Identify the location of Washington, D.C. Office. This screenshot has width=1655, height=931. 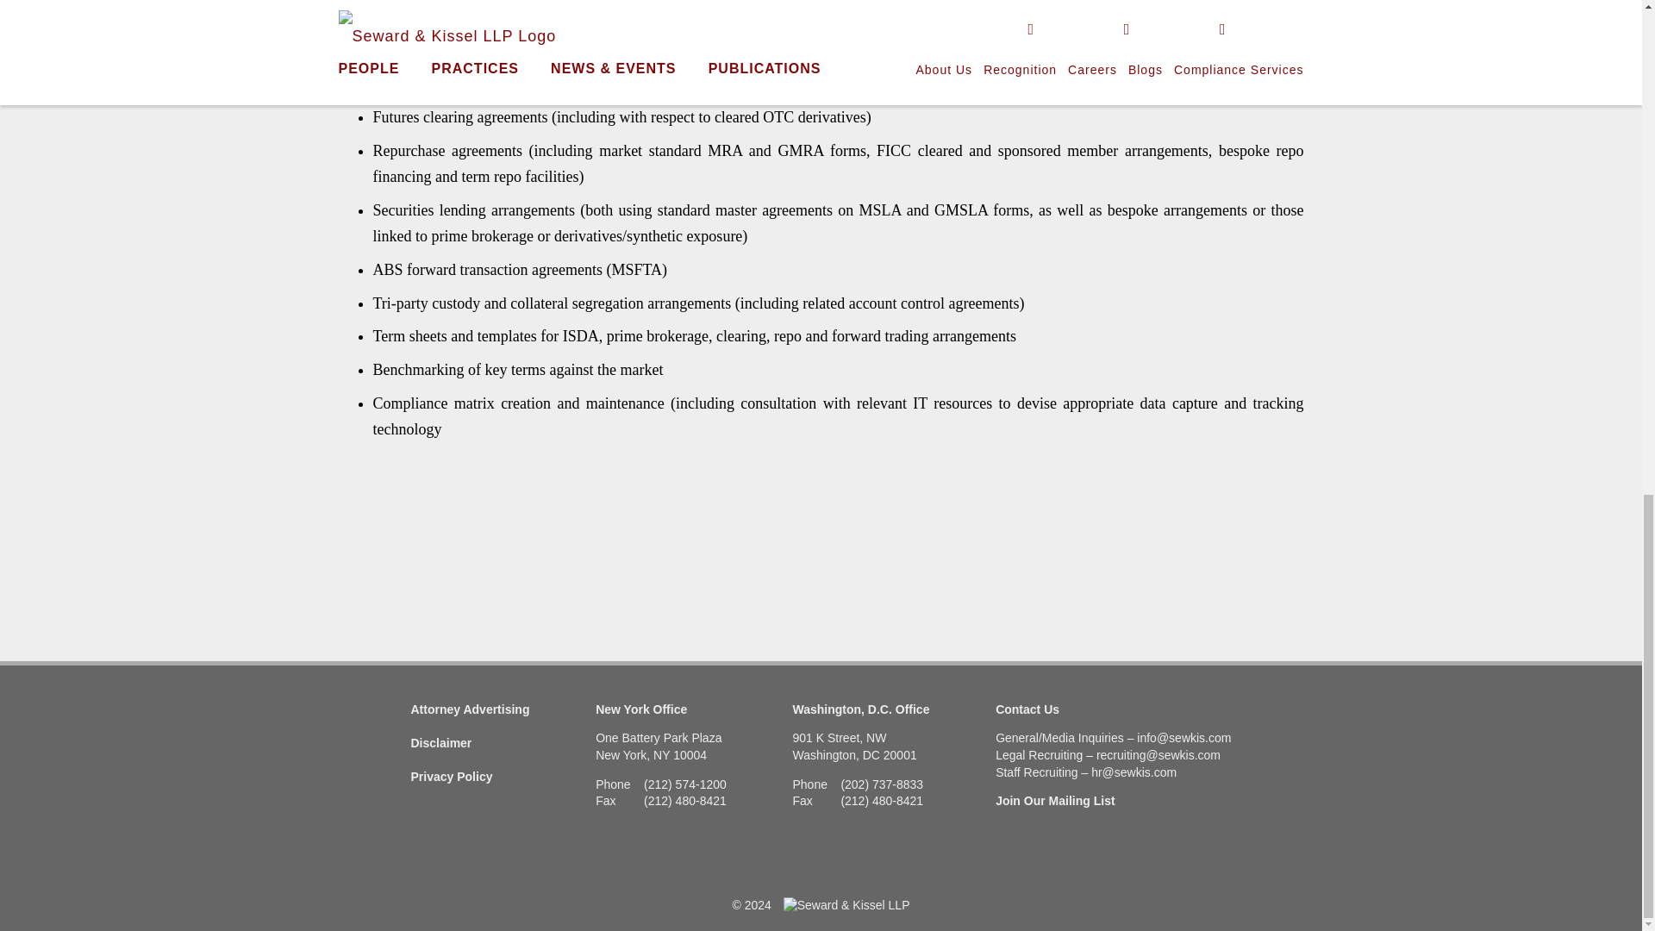
(861, 709).